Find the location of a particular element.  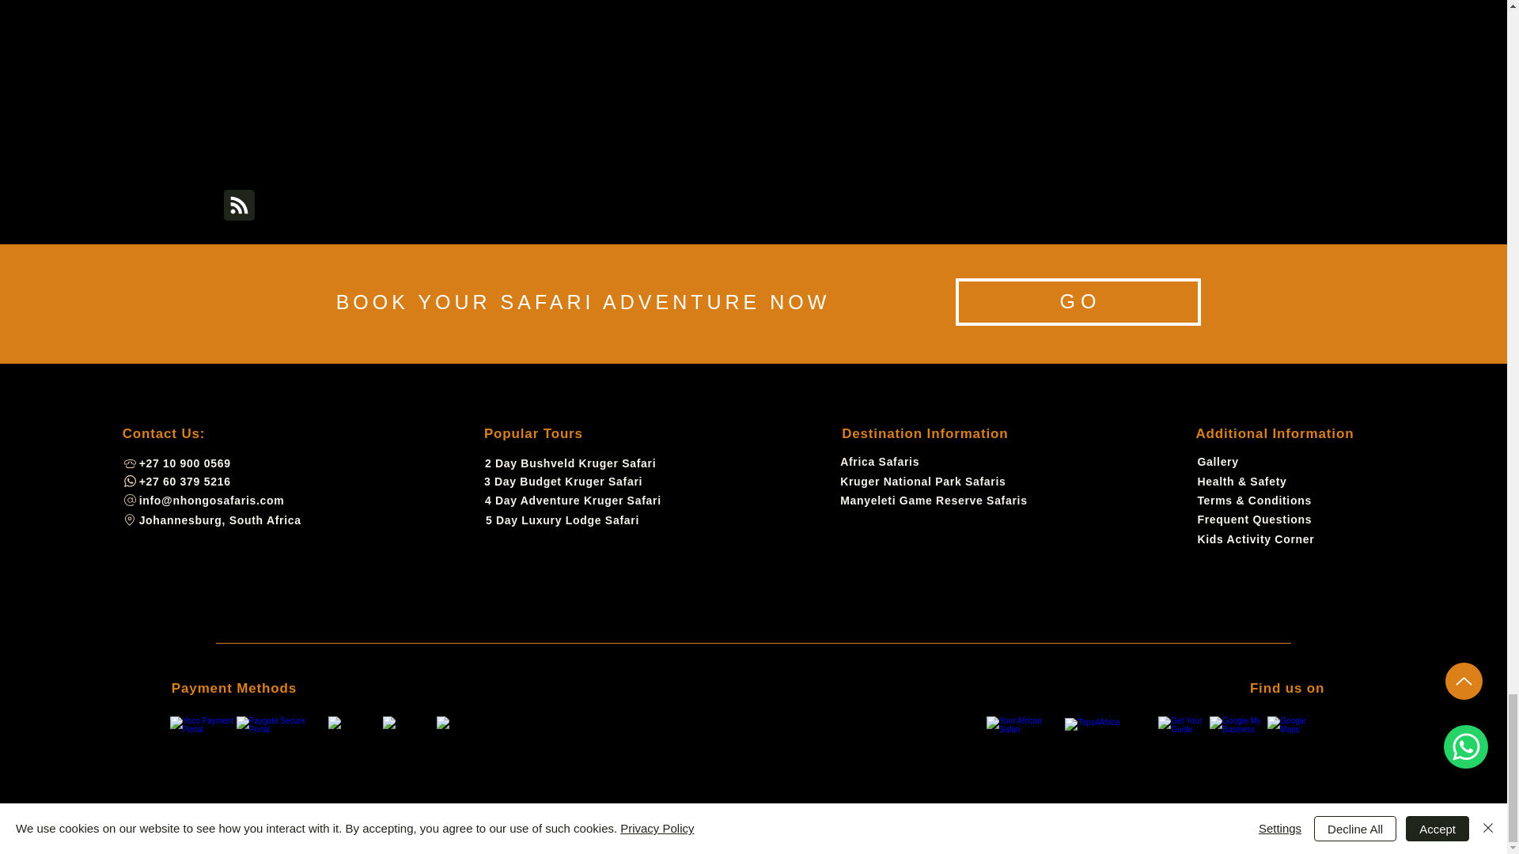

Visa Cards Accepted is located at coordinates (282, 734).